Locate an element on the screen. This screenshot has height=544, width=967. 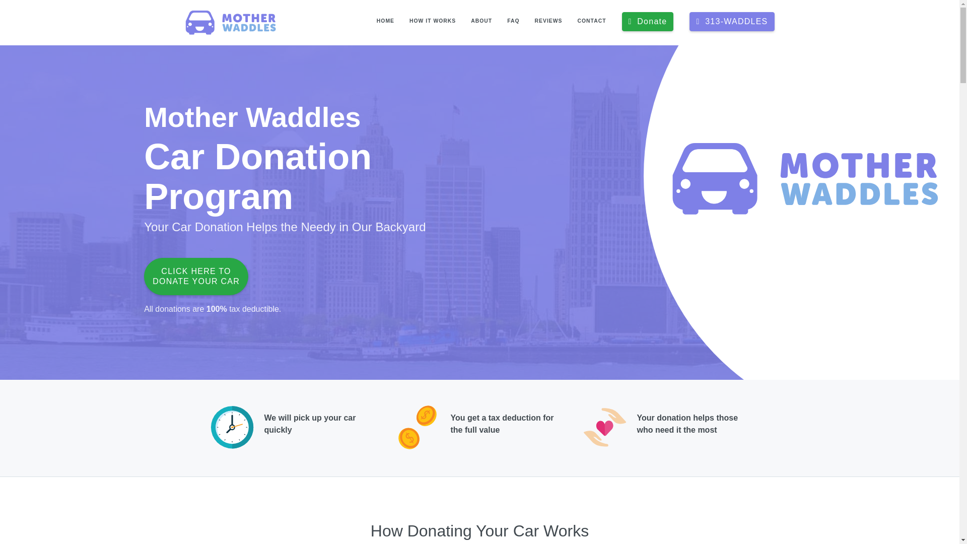
CONTACT is located at coordinates (432, 22).